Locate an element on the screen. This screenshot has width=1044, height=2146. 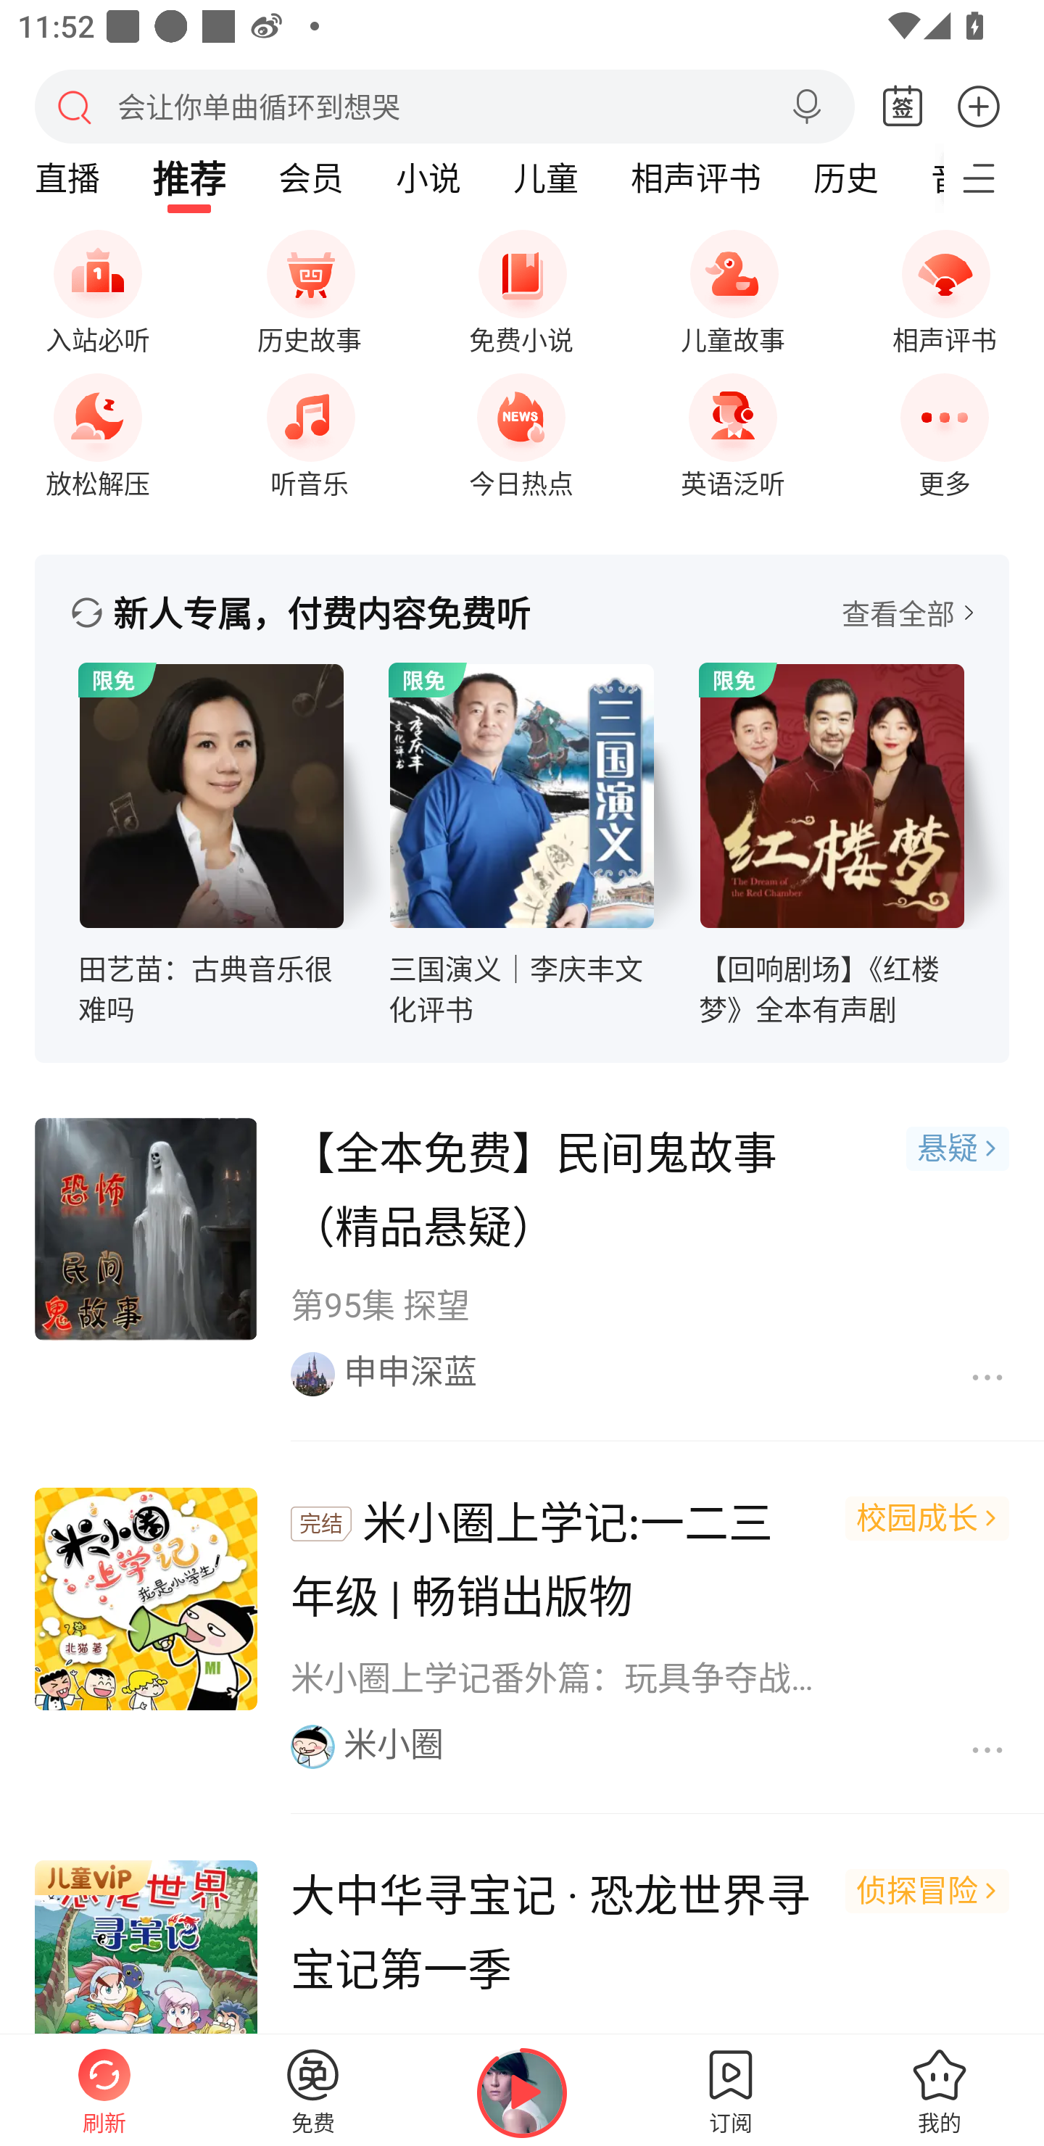
免费 is located at coordinates (313, 2089).